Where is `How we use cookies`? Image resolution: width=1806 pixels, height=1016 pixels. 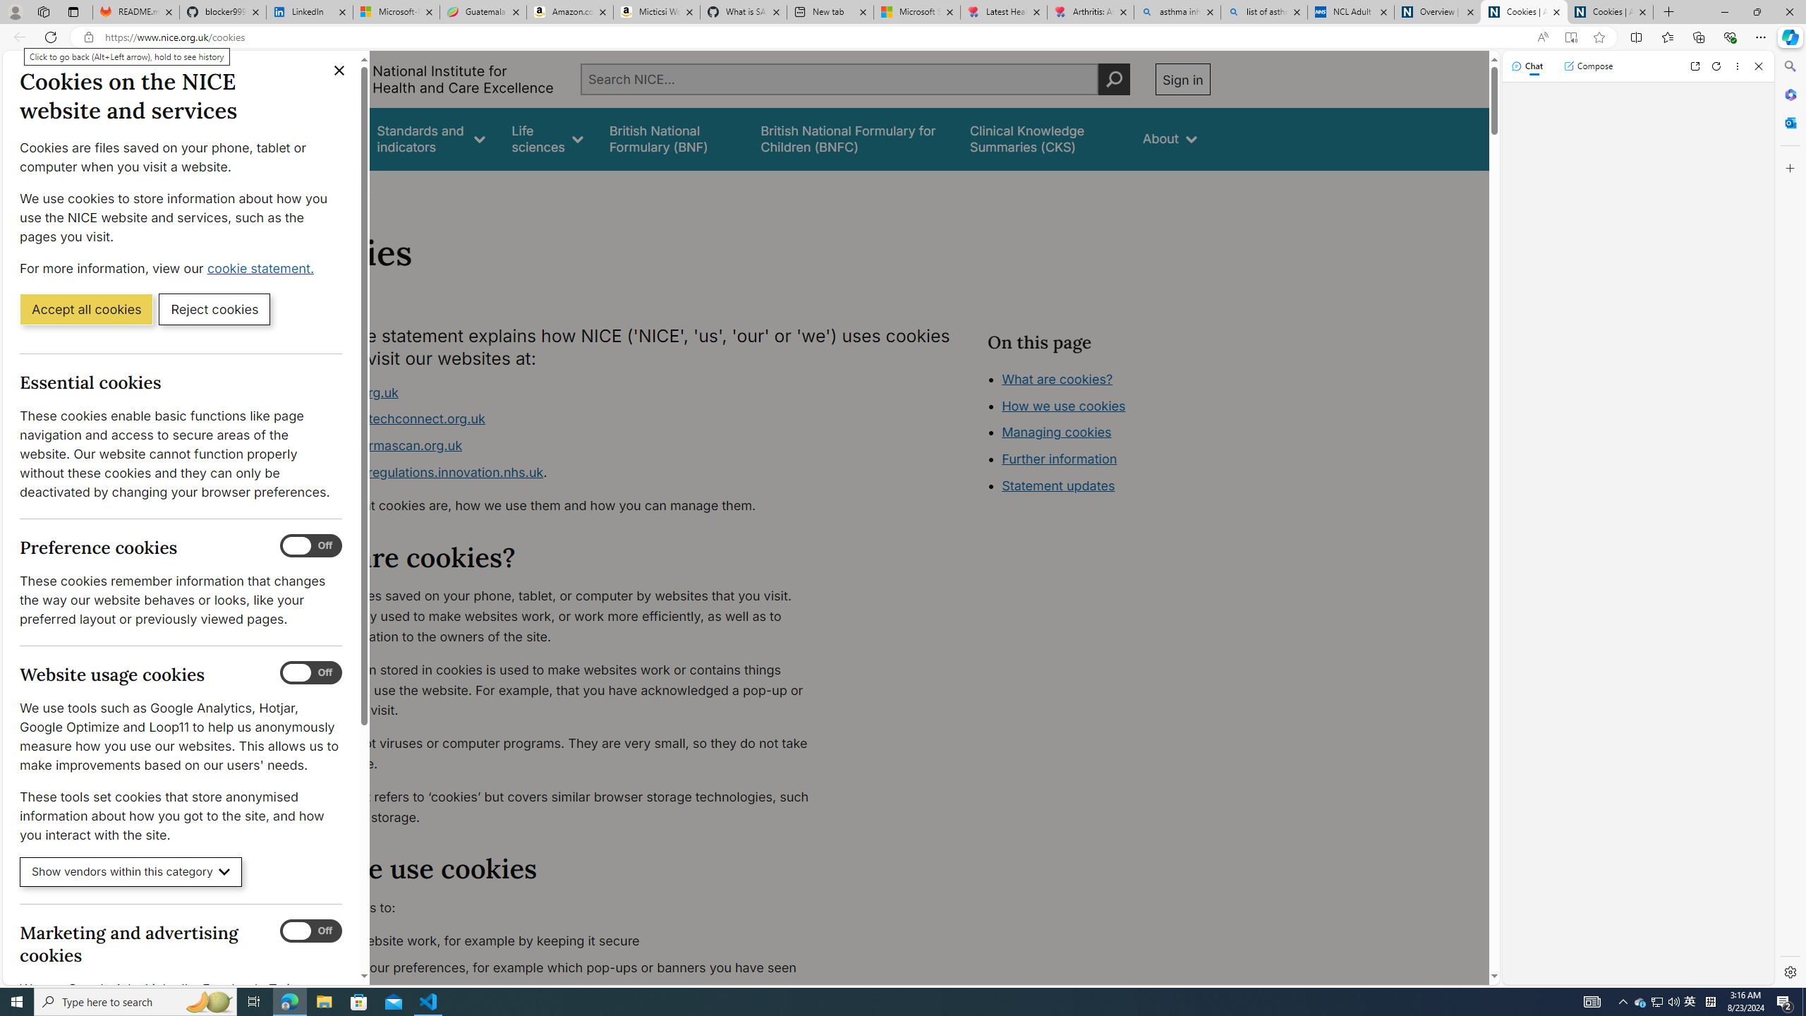 How we use cookies is located at coordinates (1112, 484).